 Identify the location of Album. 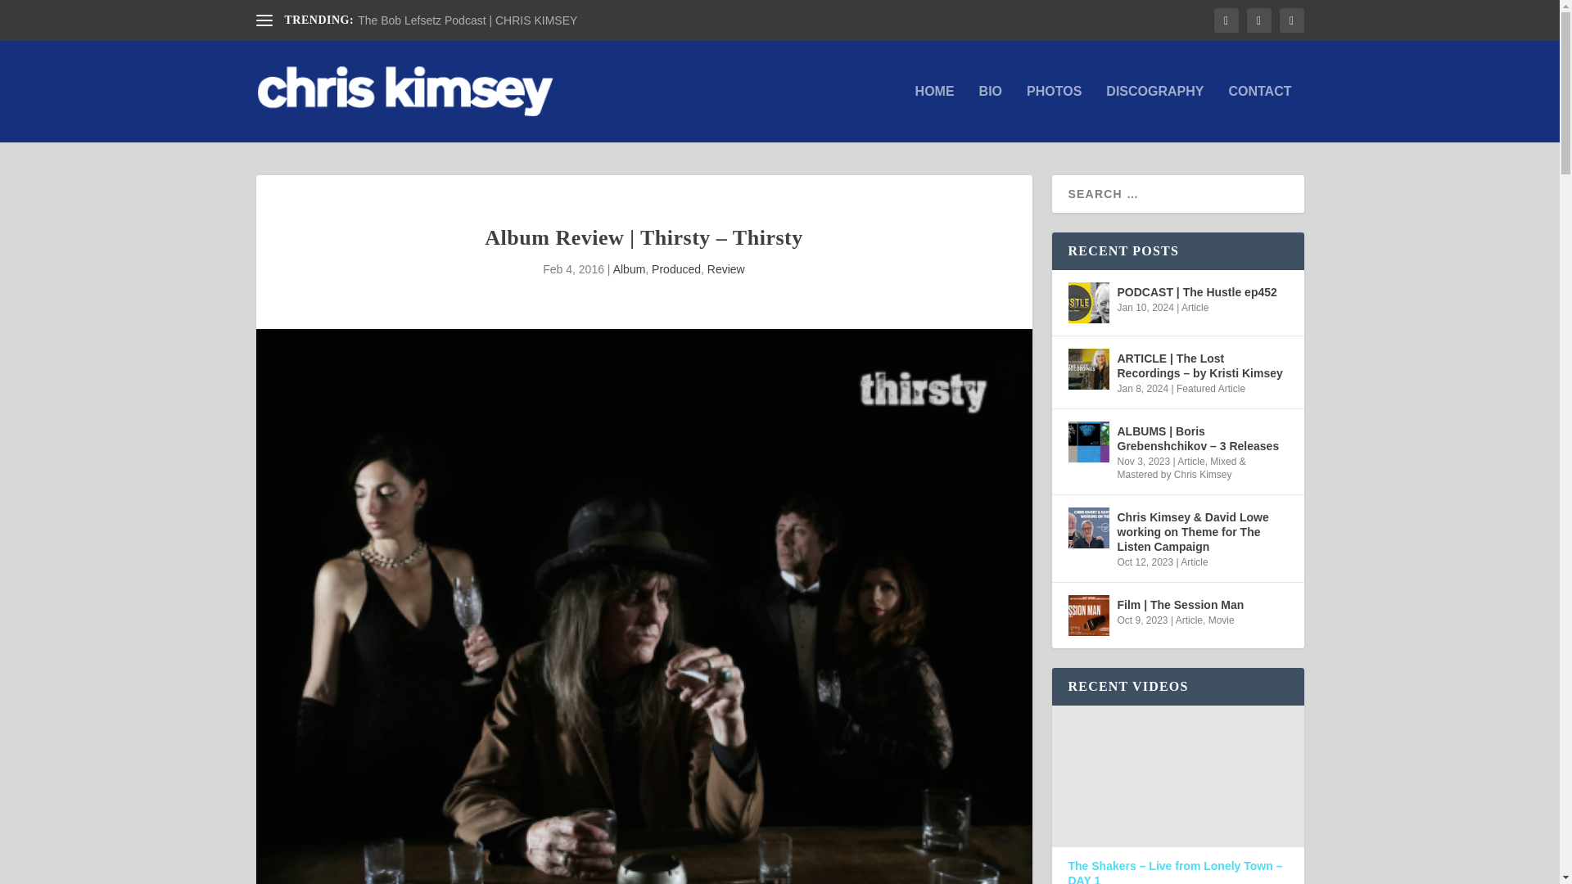
(629, 268).